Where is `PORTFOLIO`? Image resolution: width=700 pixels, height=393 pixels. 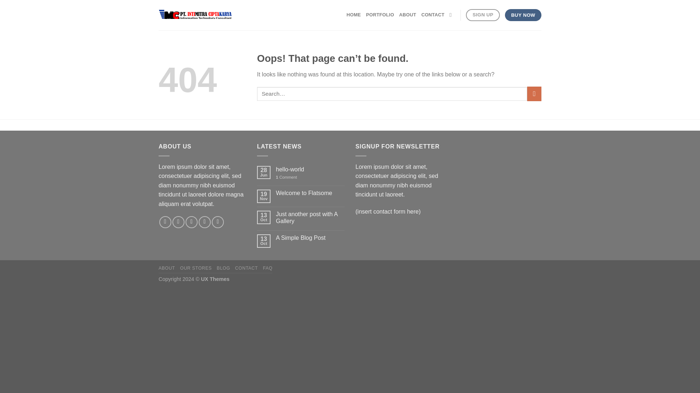 PORTFOLIO is located at coordinates (380, 15).